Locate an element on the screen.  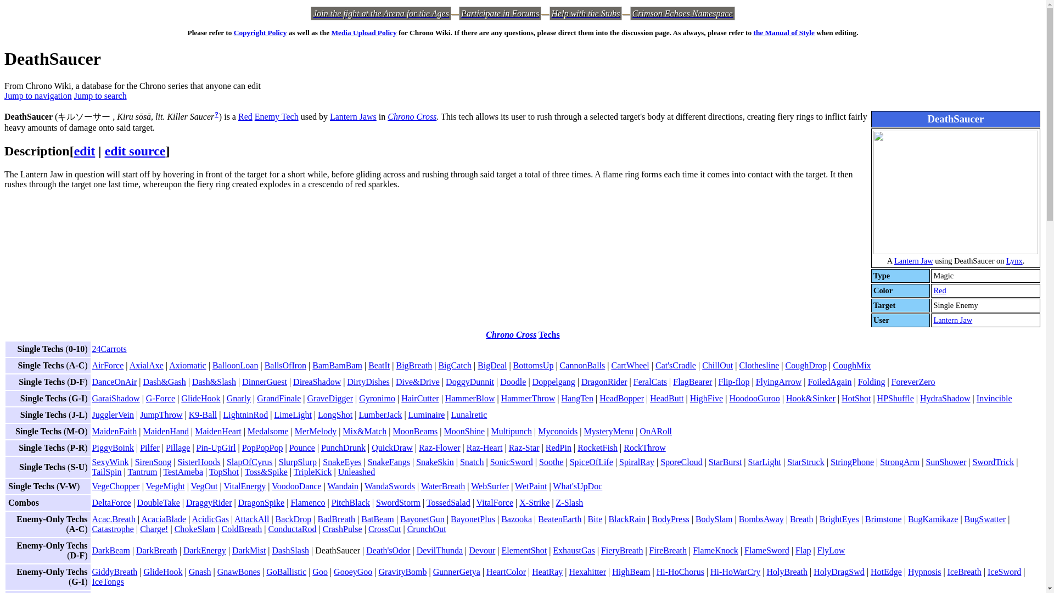
BigDeal is located at coordinates (492, 365).